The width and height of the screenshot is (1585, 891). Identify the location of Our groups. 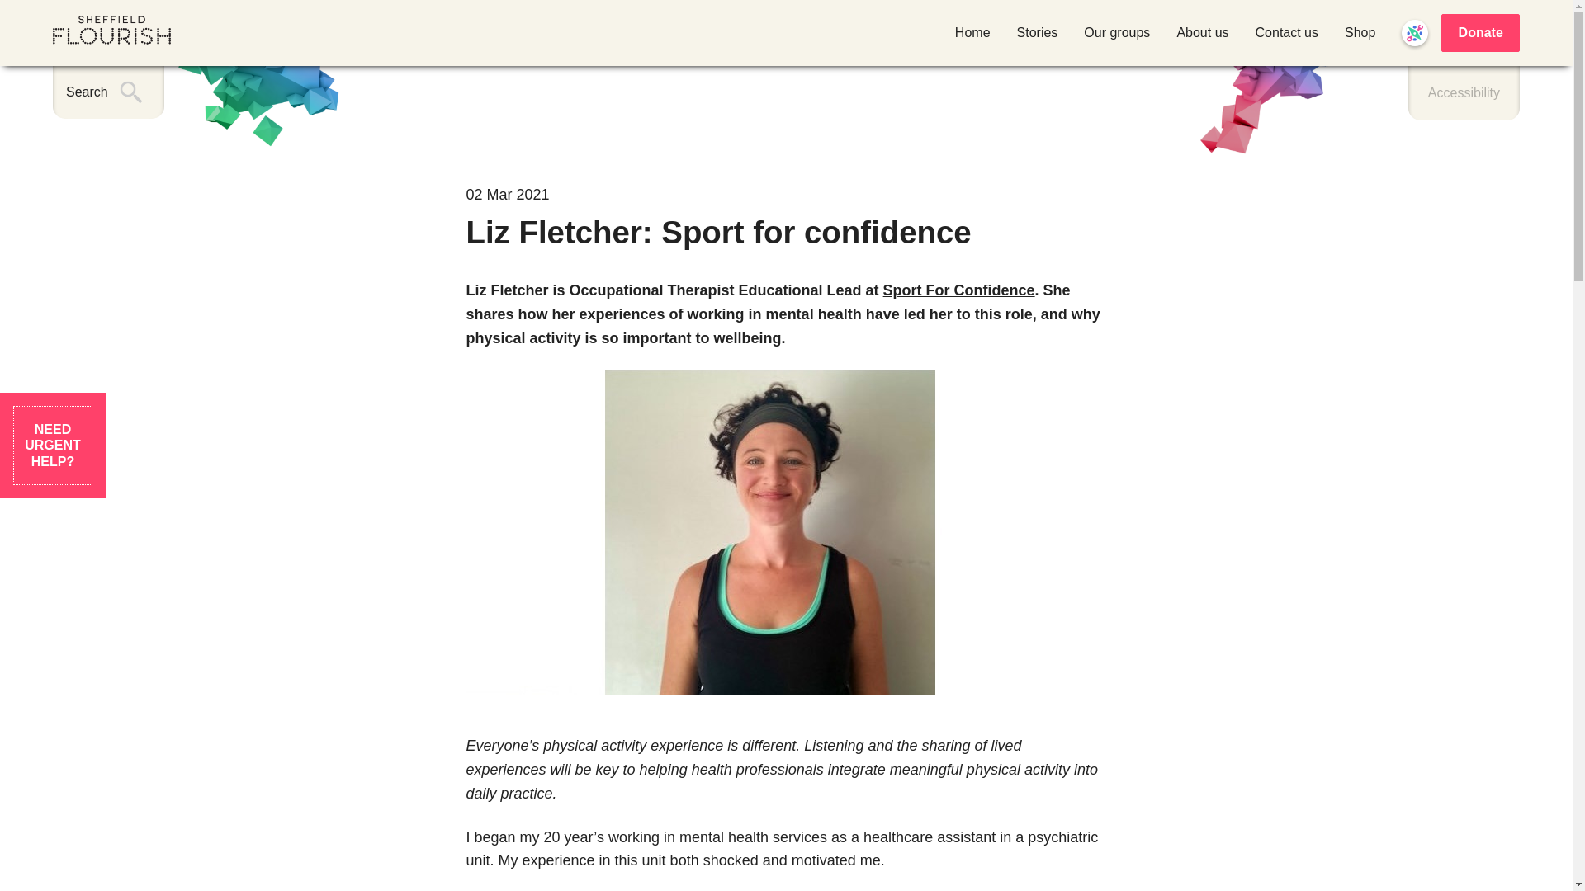
(1117, 32).